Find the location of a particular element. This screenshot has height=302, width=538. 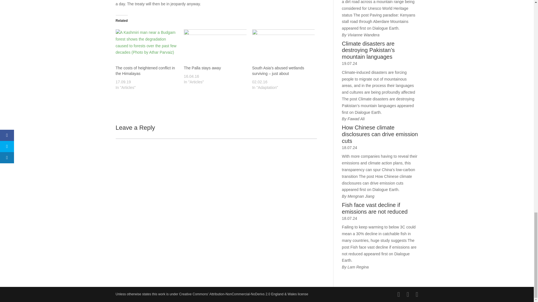

The costs of heightened conflict in the Himalayas is located at coordinates (145, 71).